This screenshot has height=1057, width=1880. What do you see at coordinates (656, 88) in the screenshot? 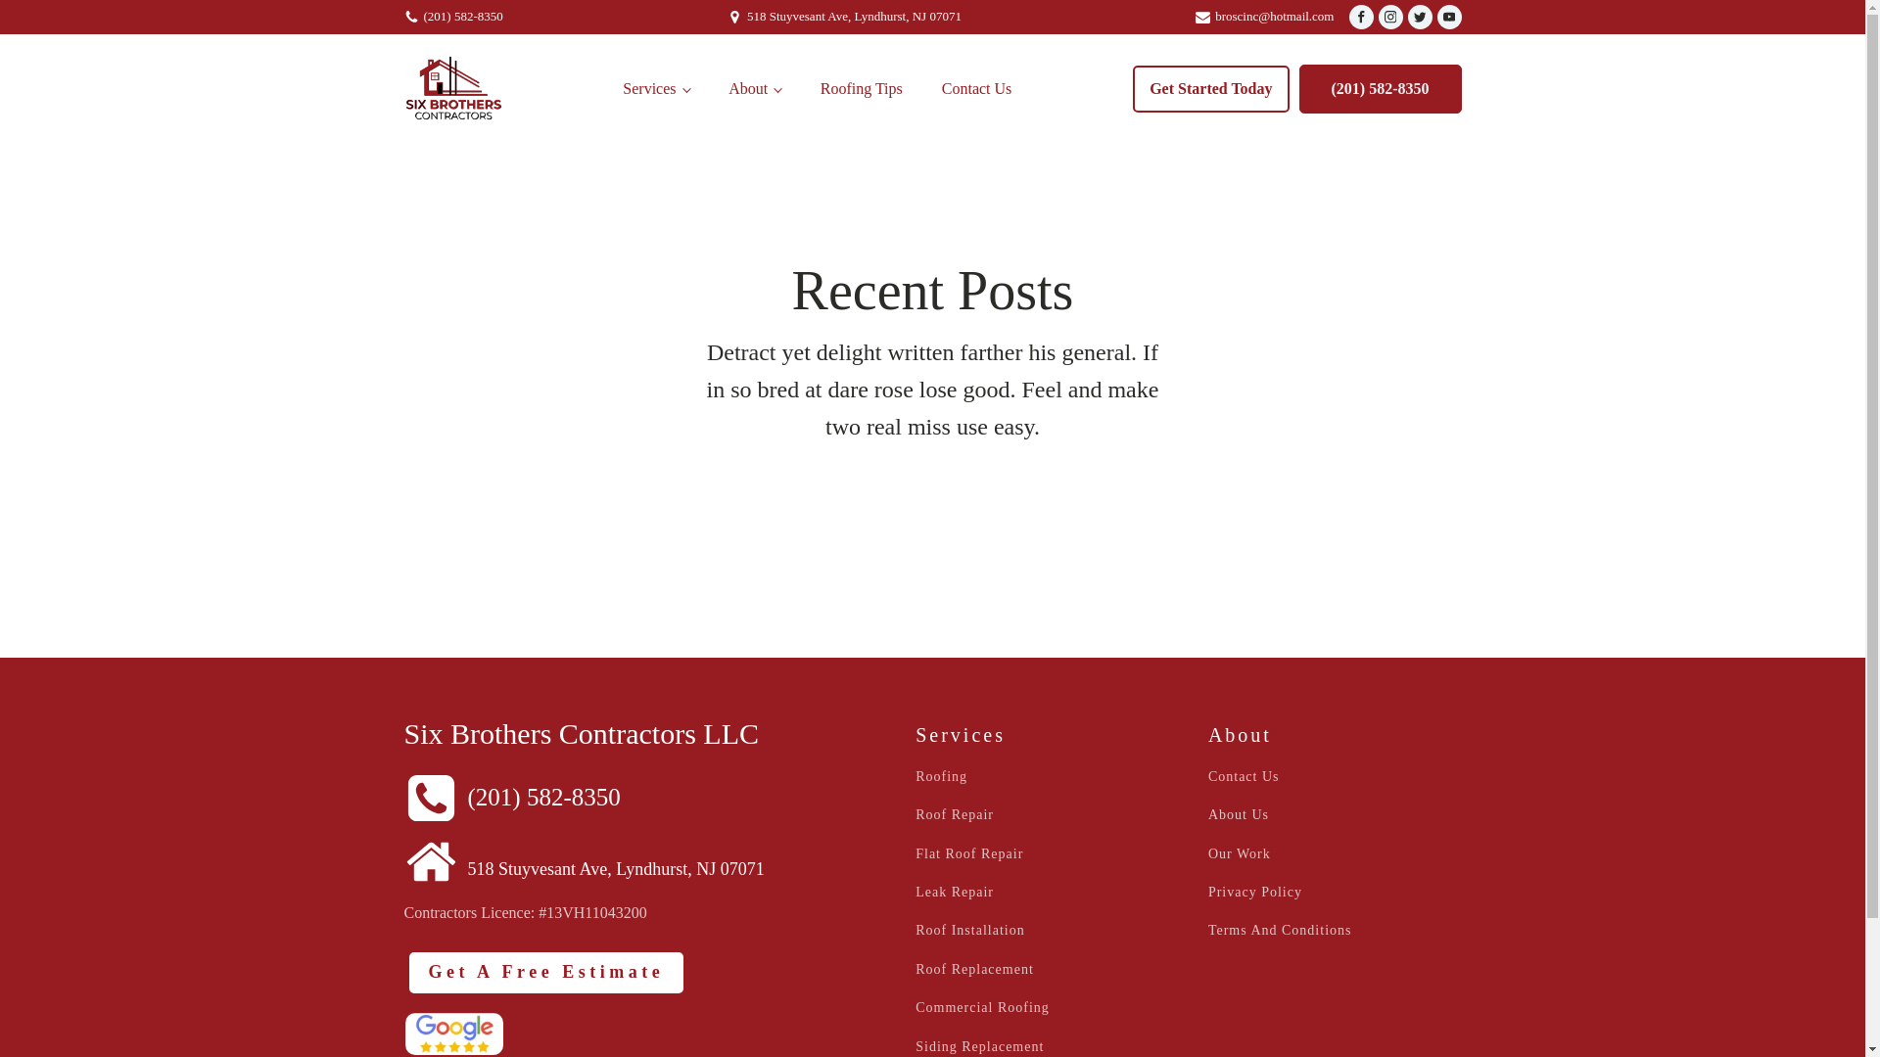
I see `Services` at bounding box center [656, 88].